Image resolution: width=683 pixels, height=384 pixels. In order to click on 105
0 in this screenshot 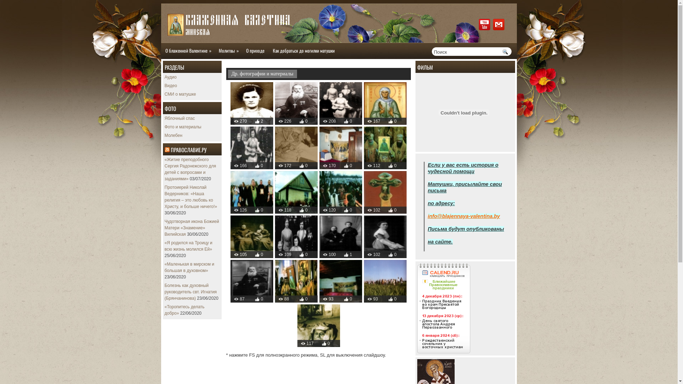, I will do `click(252, 237)`.